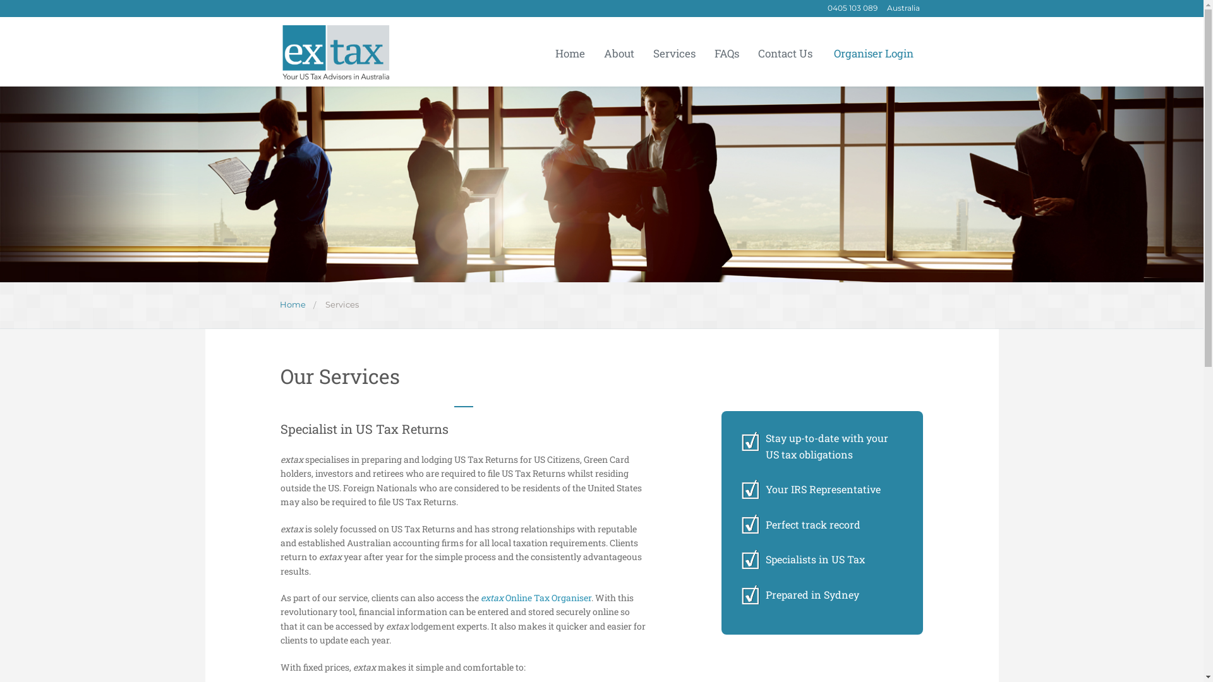 The height and width of the screenshot is (682, 1213). I want to click on extax Online Tax Organiser, so click(536, 597).